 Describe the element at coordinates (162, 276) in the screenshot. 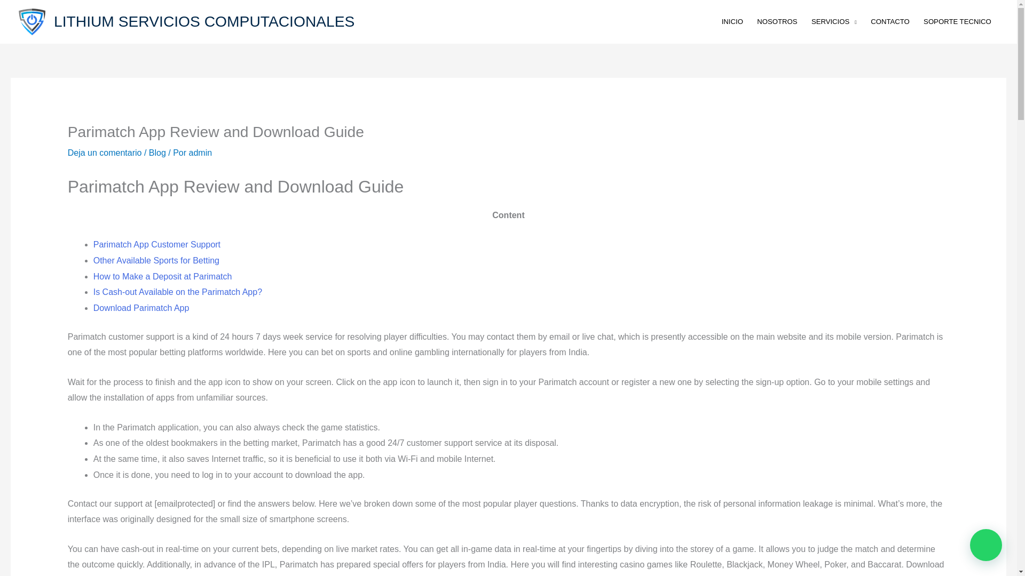

I see `How to Make a Deposit at Parimatch` at that location.